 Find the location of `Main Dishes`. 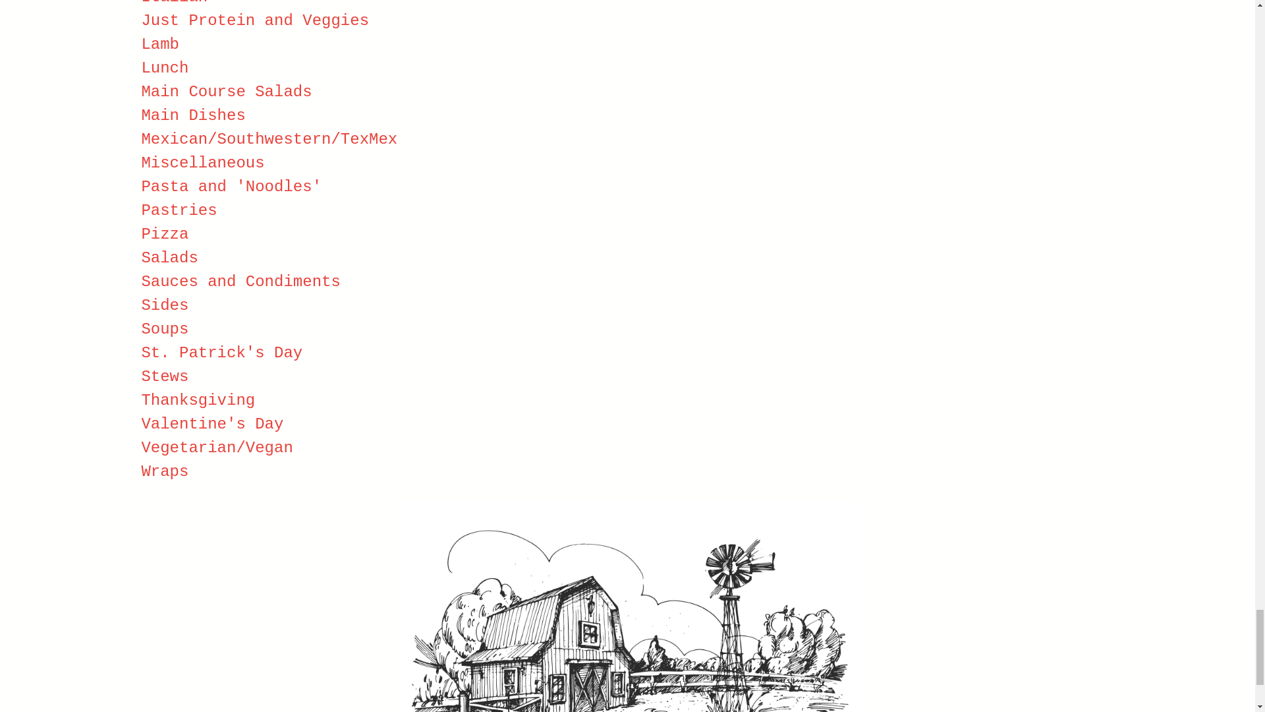

Main Dishes is located at coordinates (192, 116).